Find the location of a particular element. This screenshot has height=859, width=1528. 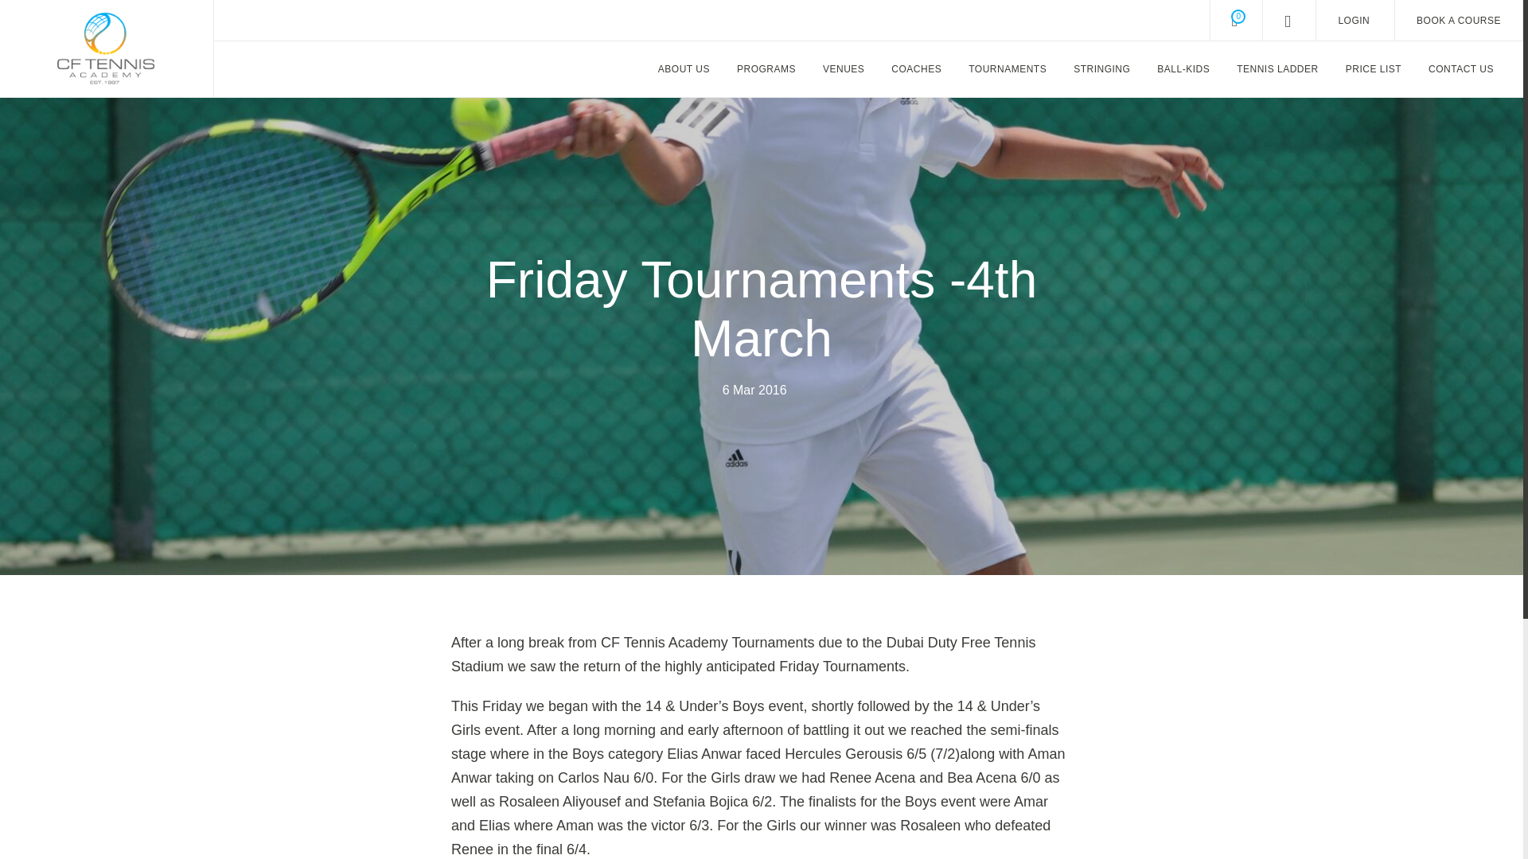

PRICE LIST is located at coordinates (1374, 68).